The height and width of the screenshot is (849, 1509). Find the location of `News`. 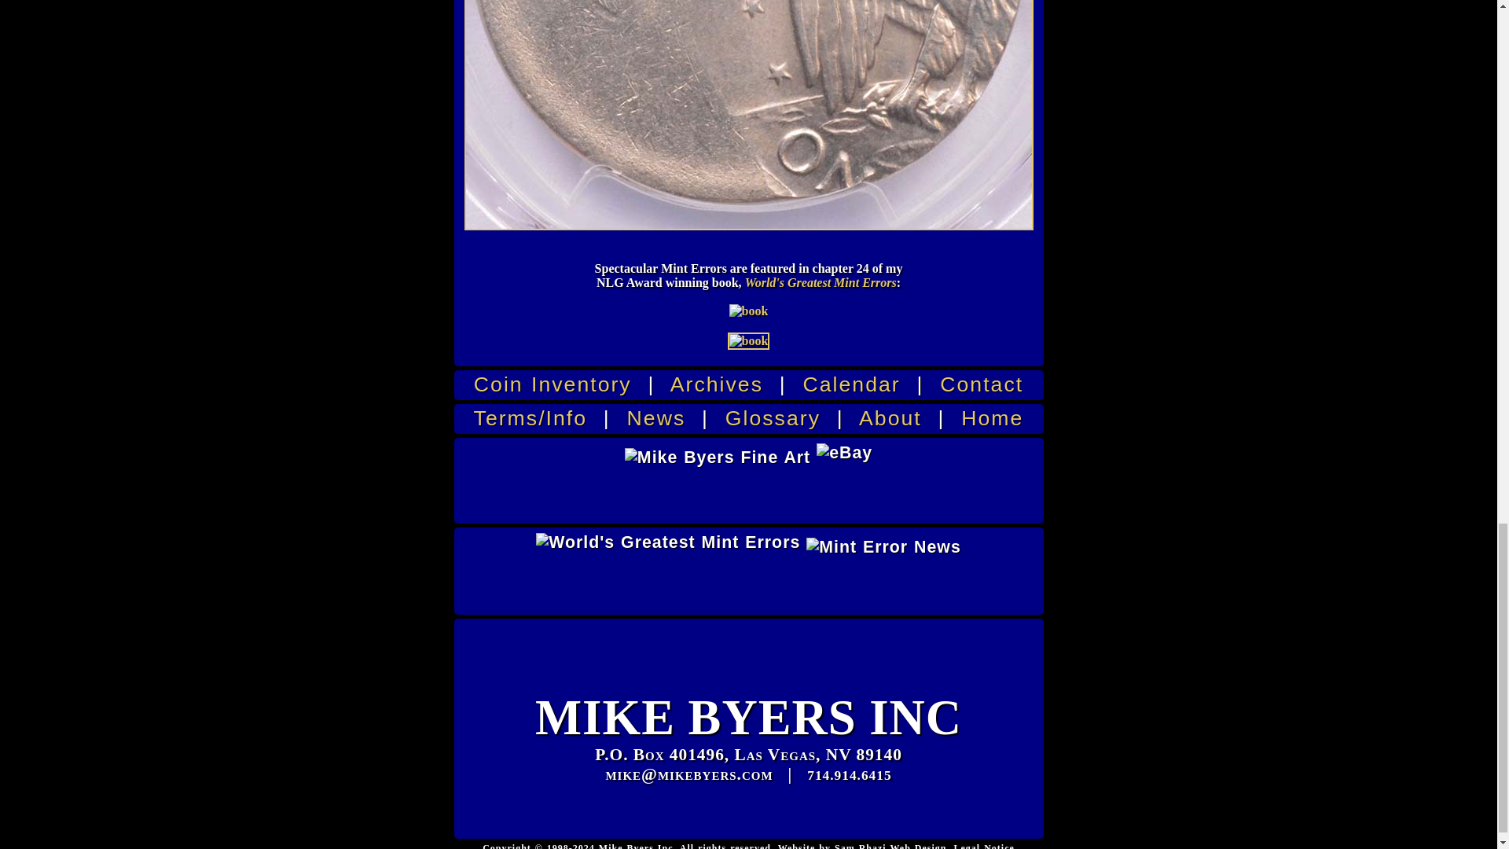

News is located at coordinates (657, 418).